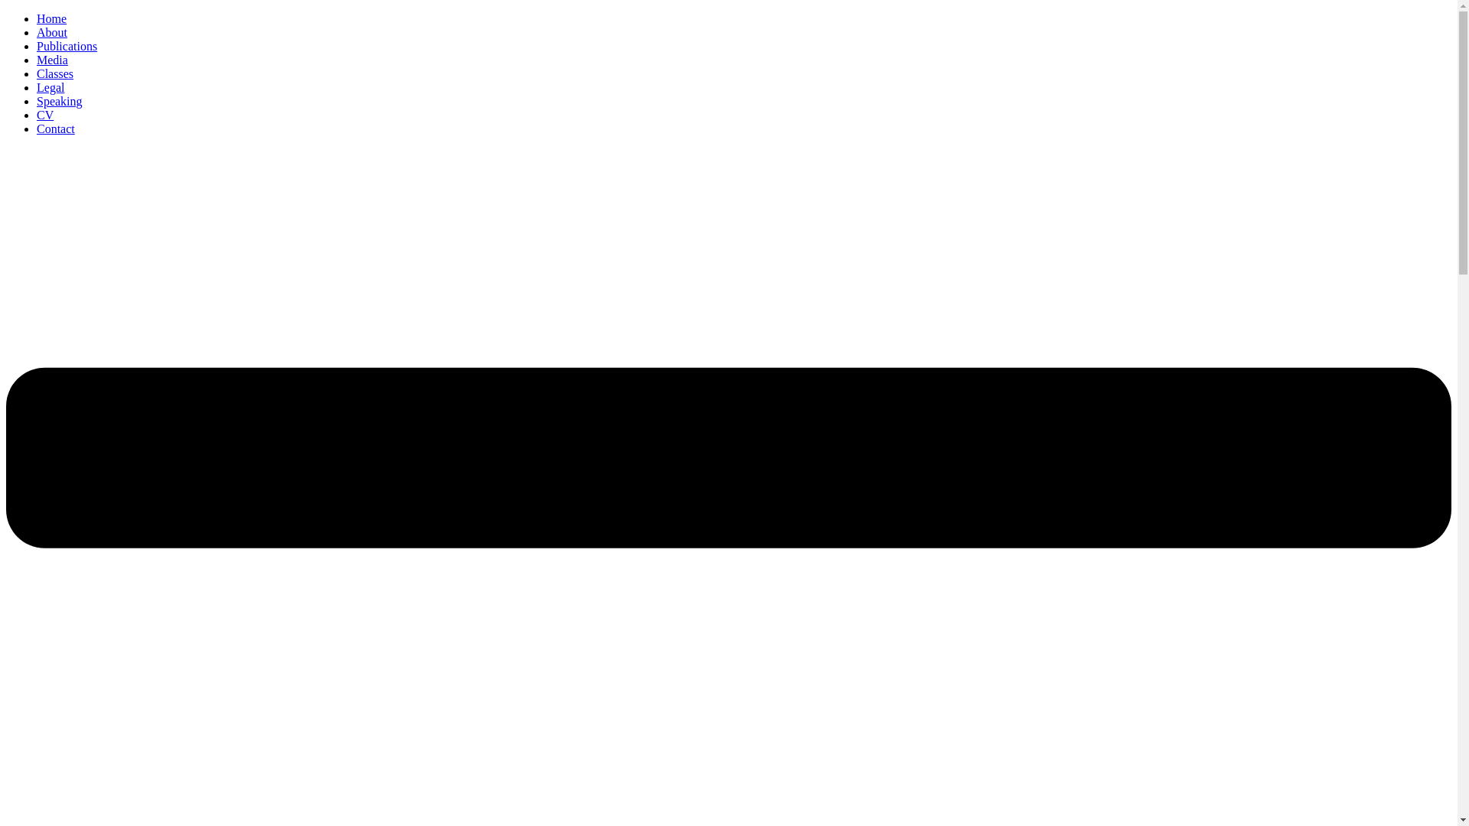 This screenshot has height=826, width=1469. Describe the element at coordinates (44, 115) in the screenshot. I see `CV` at that location.